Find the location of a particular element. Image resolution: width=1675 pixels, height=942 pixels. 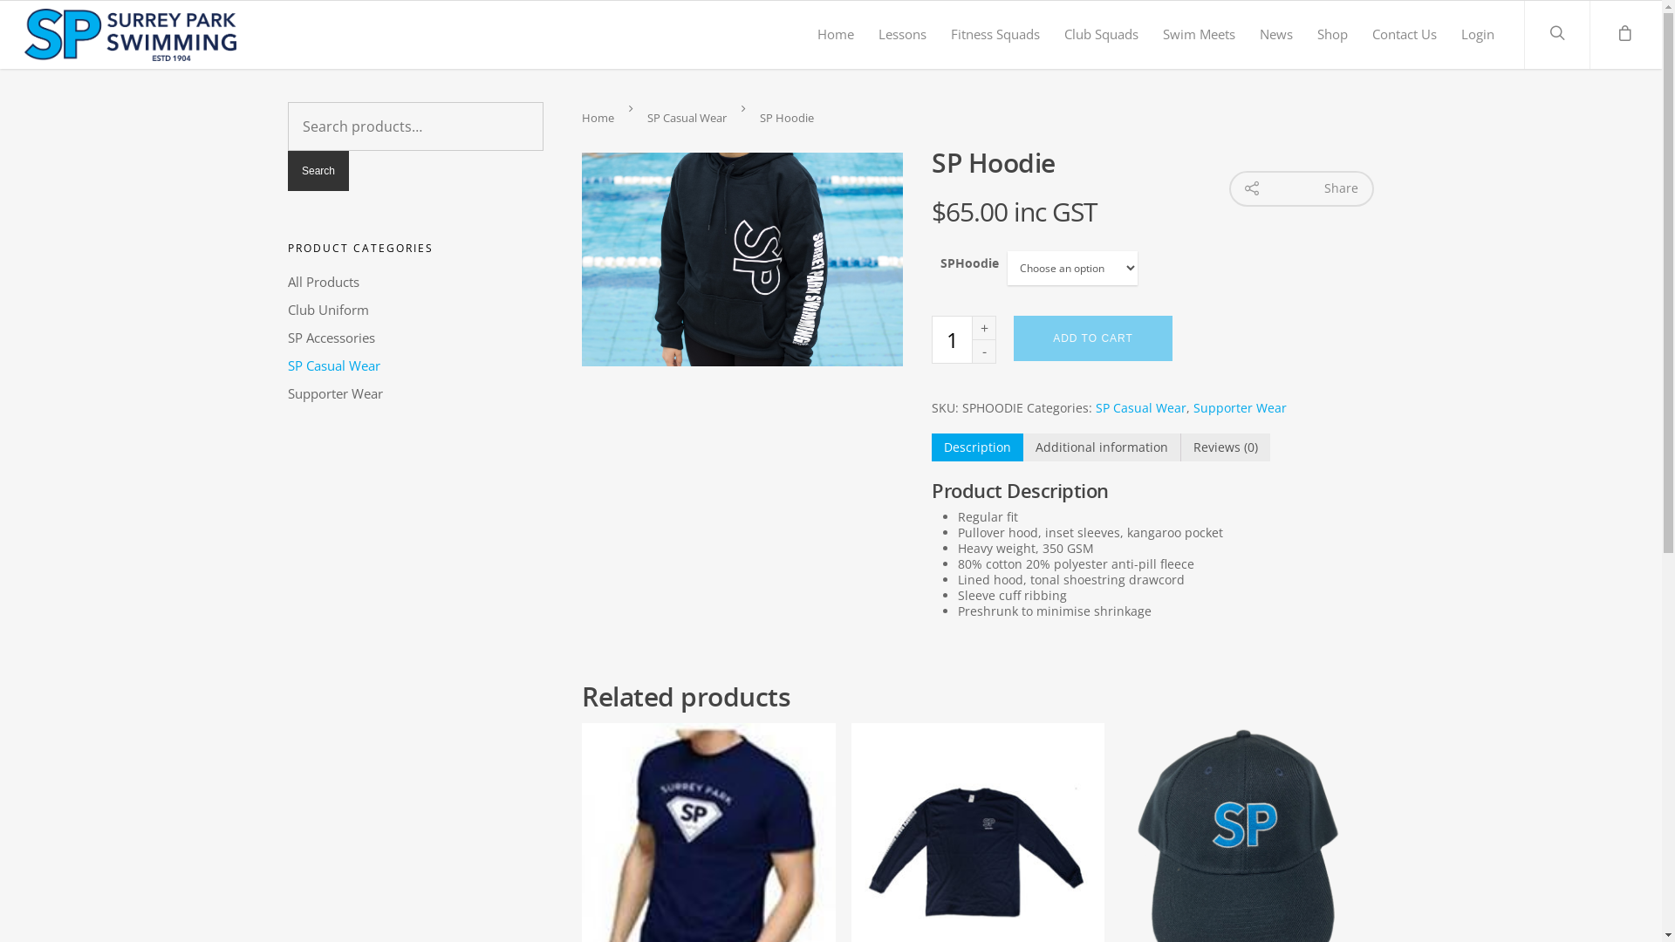

News is located at coordinates (1276, 38).